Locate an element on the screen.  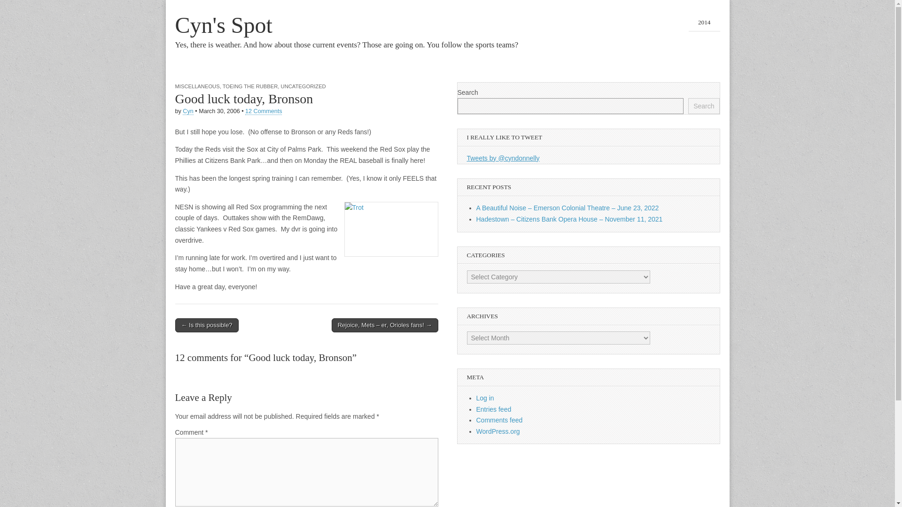
Comments feed is located at coordinates (499, 420).